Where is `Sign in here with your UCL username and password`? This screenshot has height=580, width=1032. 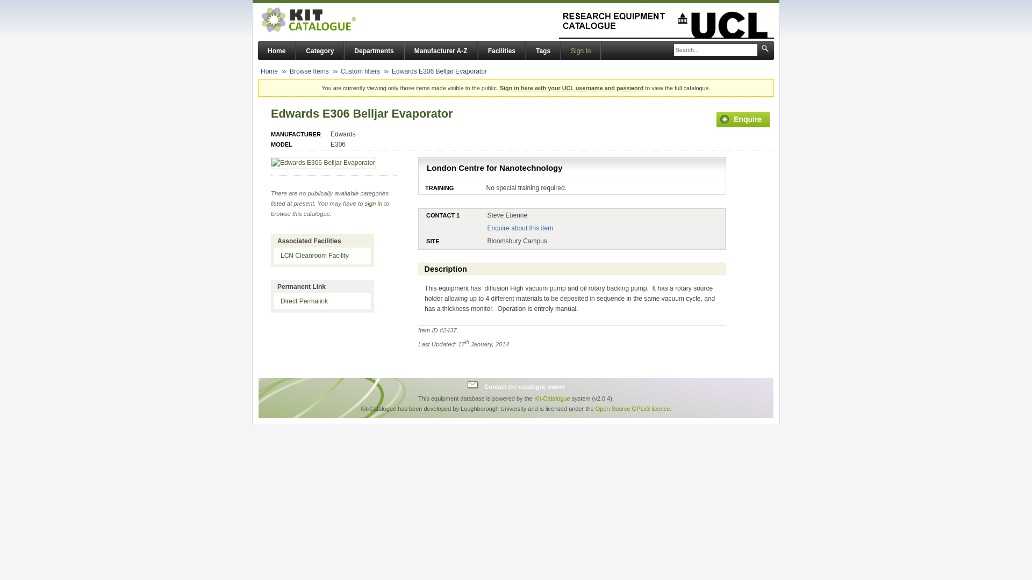
Sign in here with your UCL username and password is located at coordinates (571, 88).